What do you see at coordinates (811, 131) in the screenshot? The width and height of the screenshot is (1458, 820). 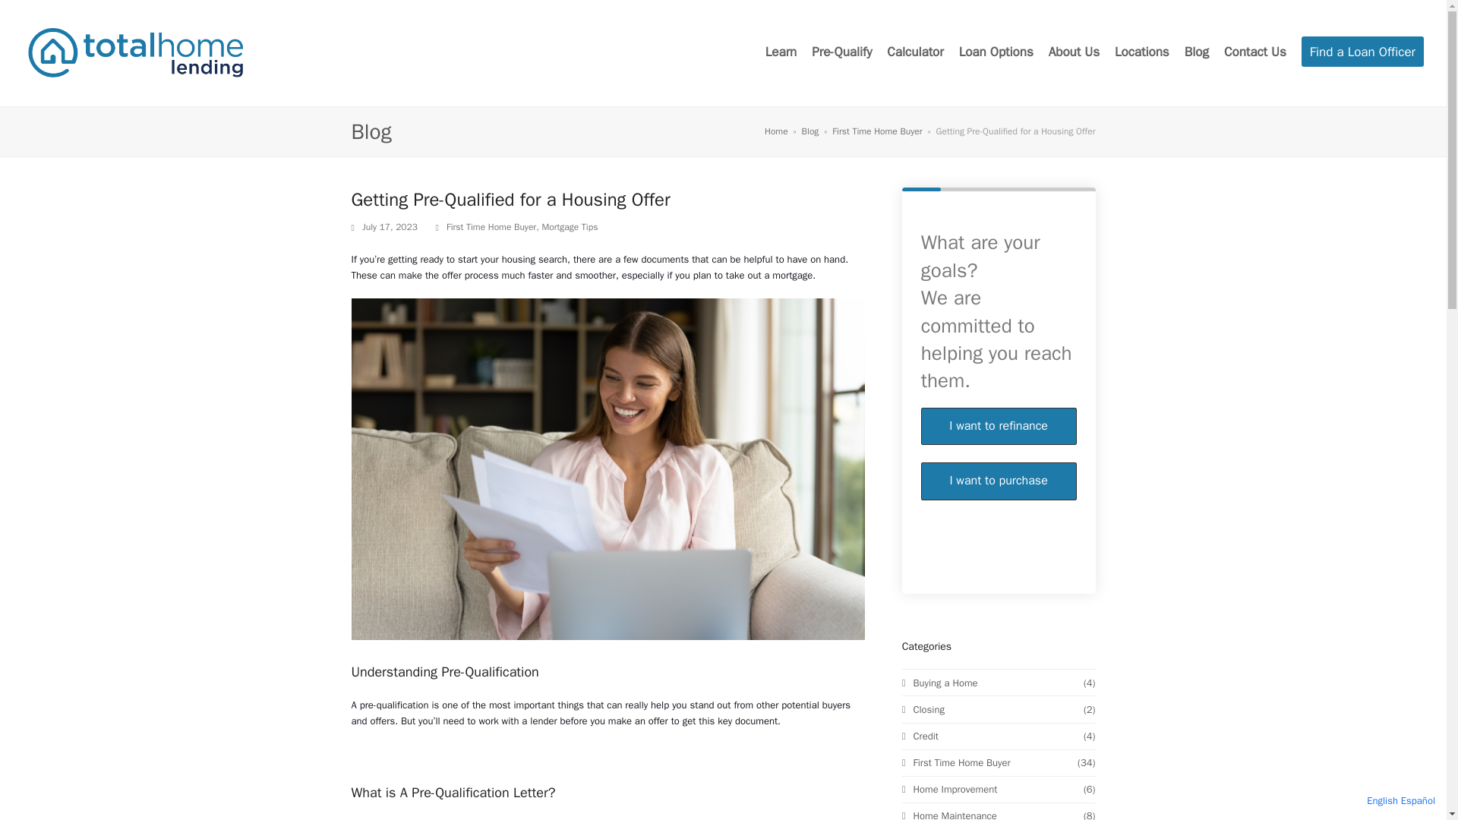 I see `Locations` at bounding box center [811, 131].